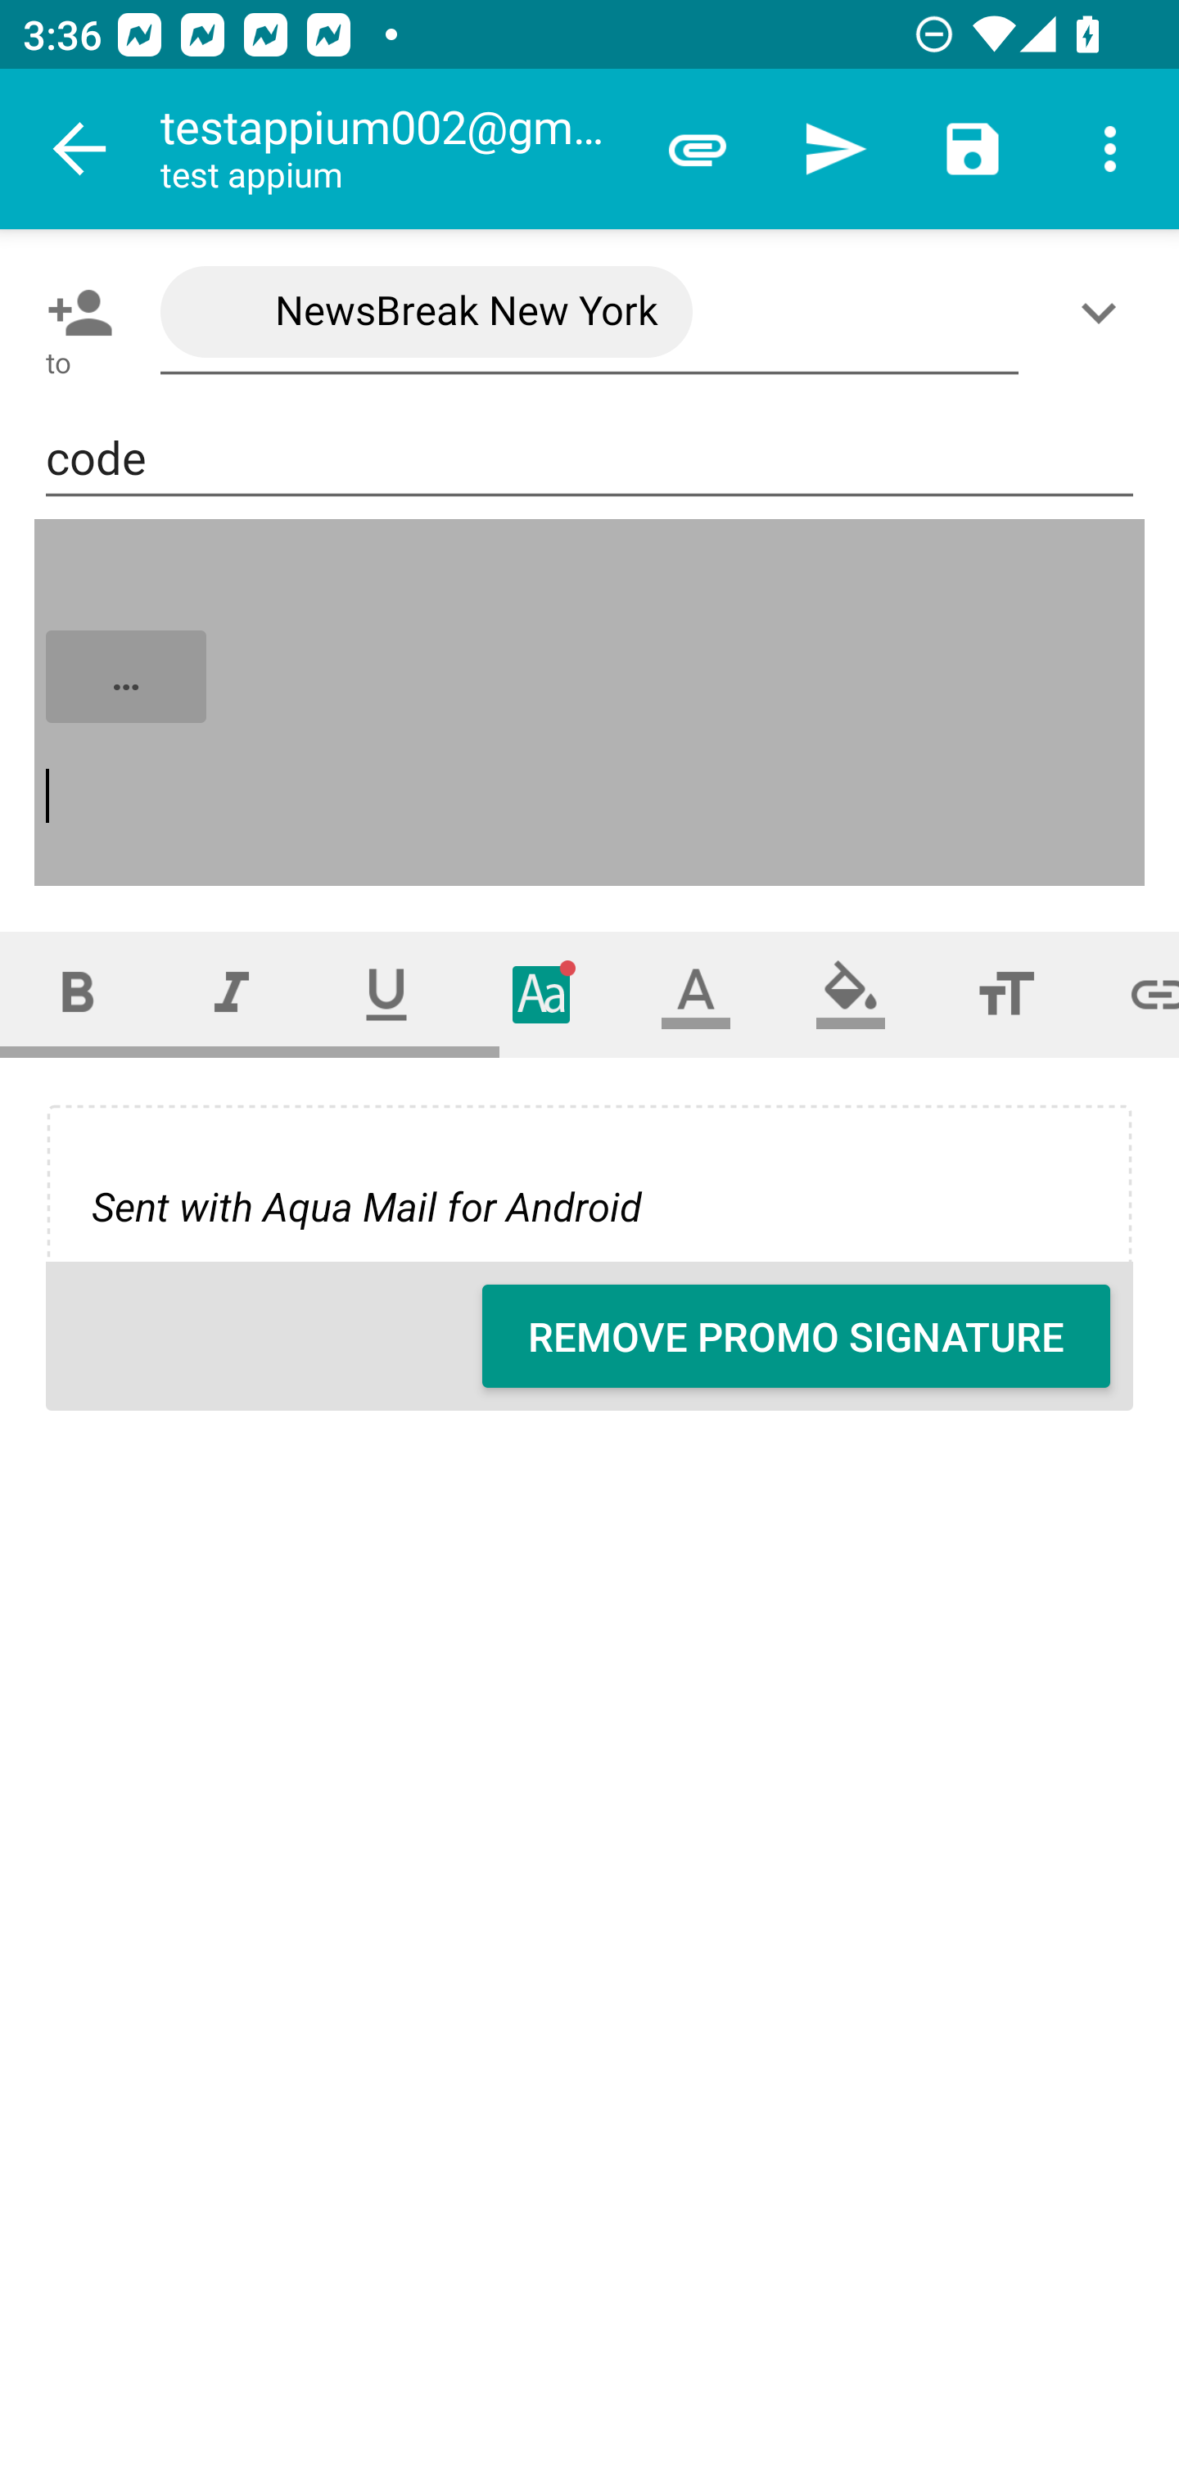  I want to click on Font size, so click(1005, 994).